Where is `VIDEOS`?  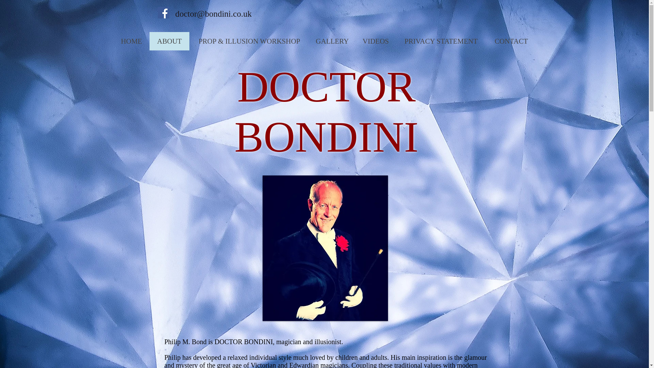
VIDEOS is located at coordinates (375, 41).